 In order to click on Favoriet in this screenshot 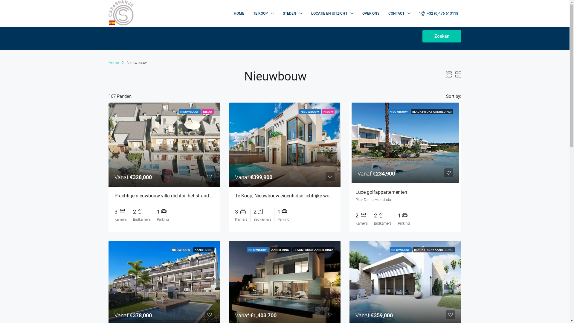, I will do `click(451, 315)`.